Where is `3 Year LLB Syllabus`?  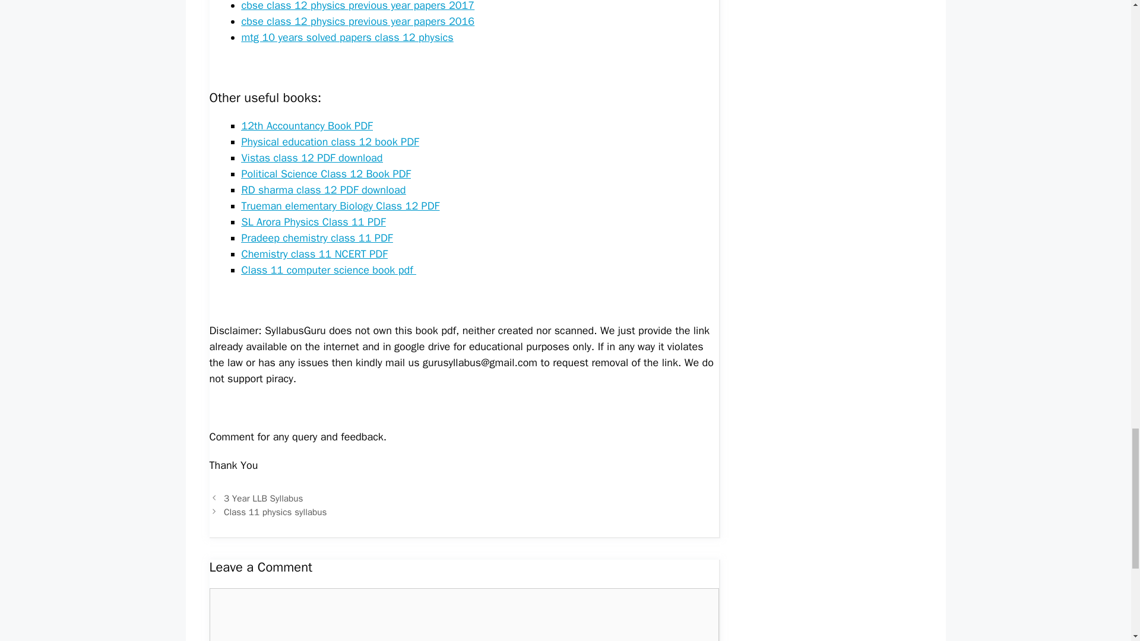 3 Year LLB Syllabus is located at coordinates (263, 499).